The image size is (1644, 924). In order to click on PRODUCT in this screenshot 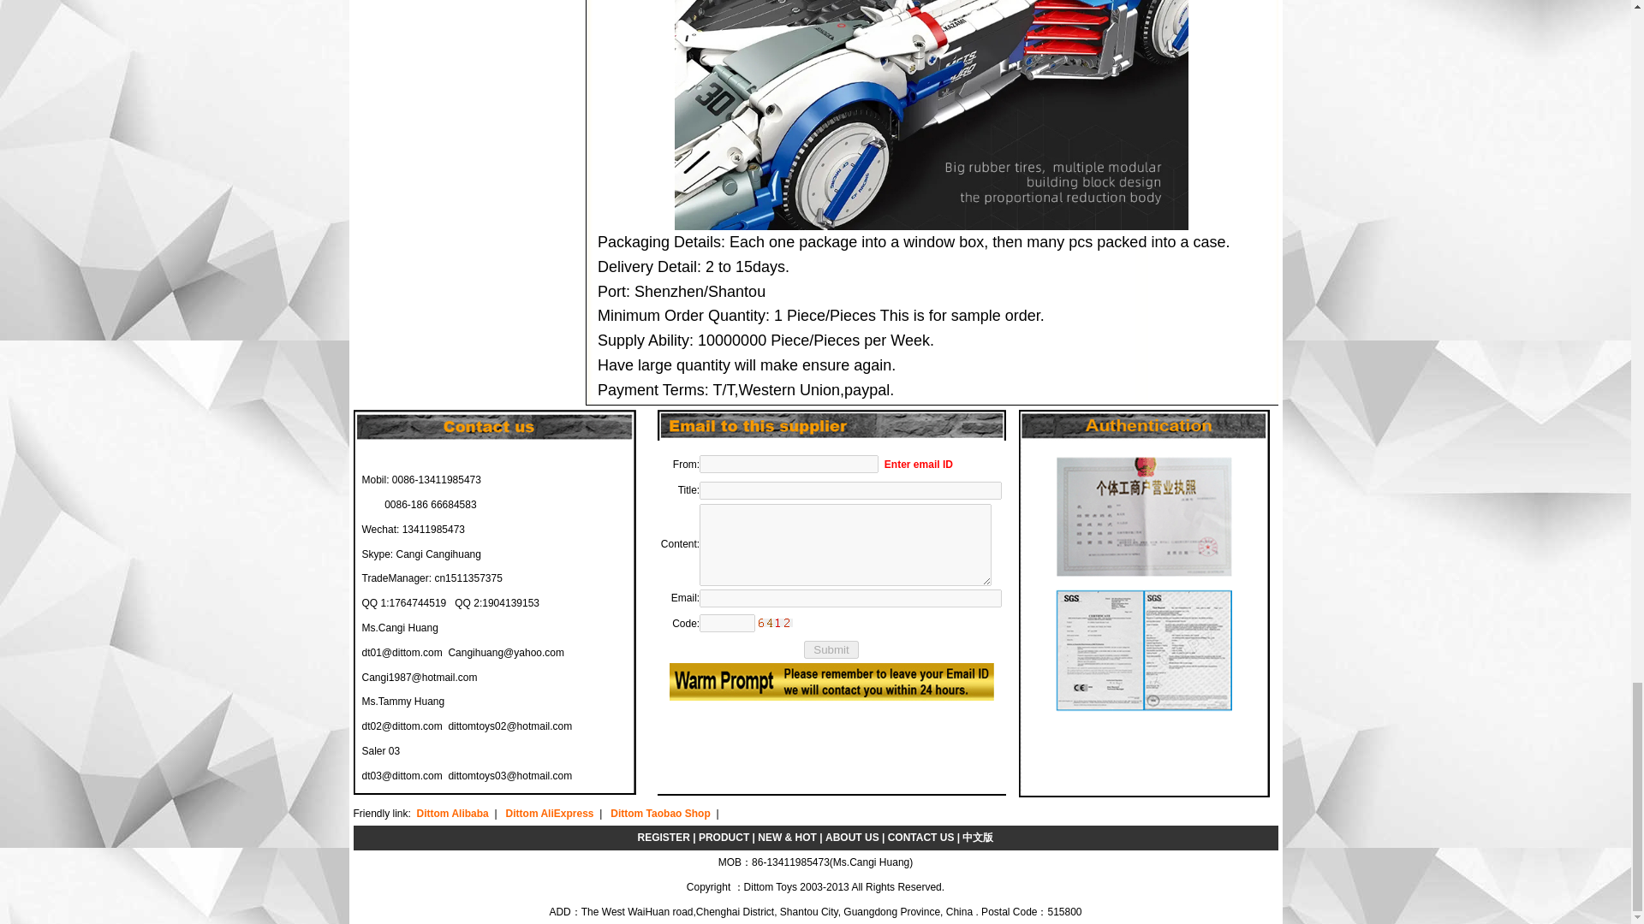, I will do `click(724, 838)`.